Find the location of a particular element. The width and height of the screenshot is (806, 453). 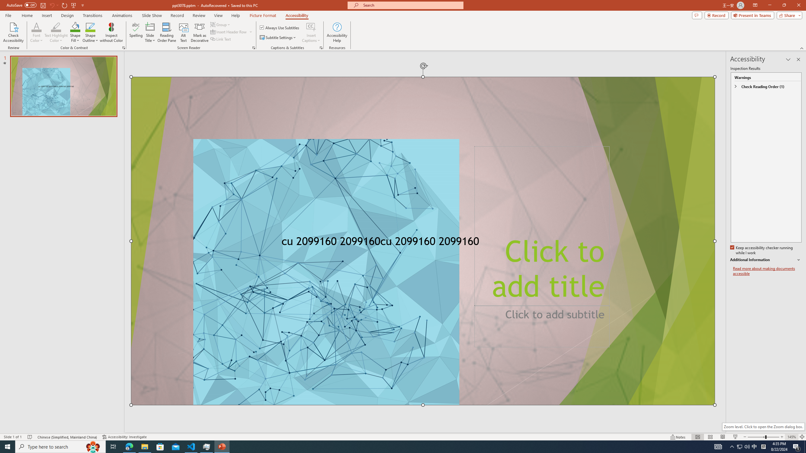

Accessibility Help is located at coordinates (337, 32).